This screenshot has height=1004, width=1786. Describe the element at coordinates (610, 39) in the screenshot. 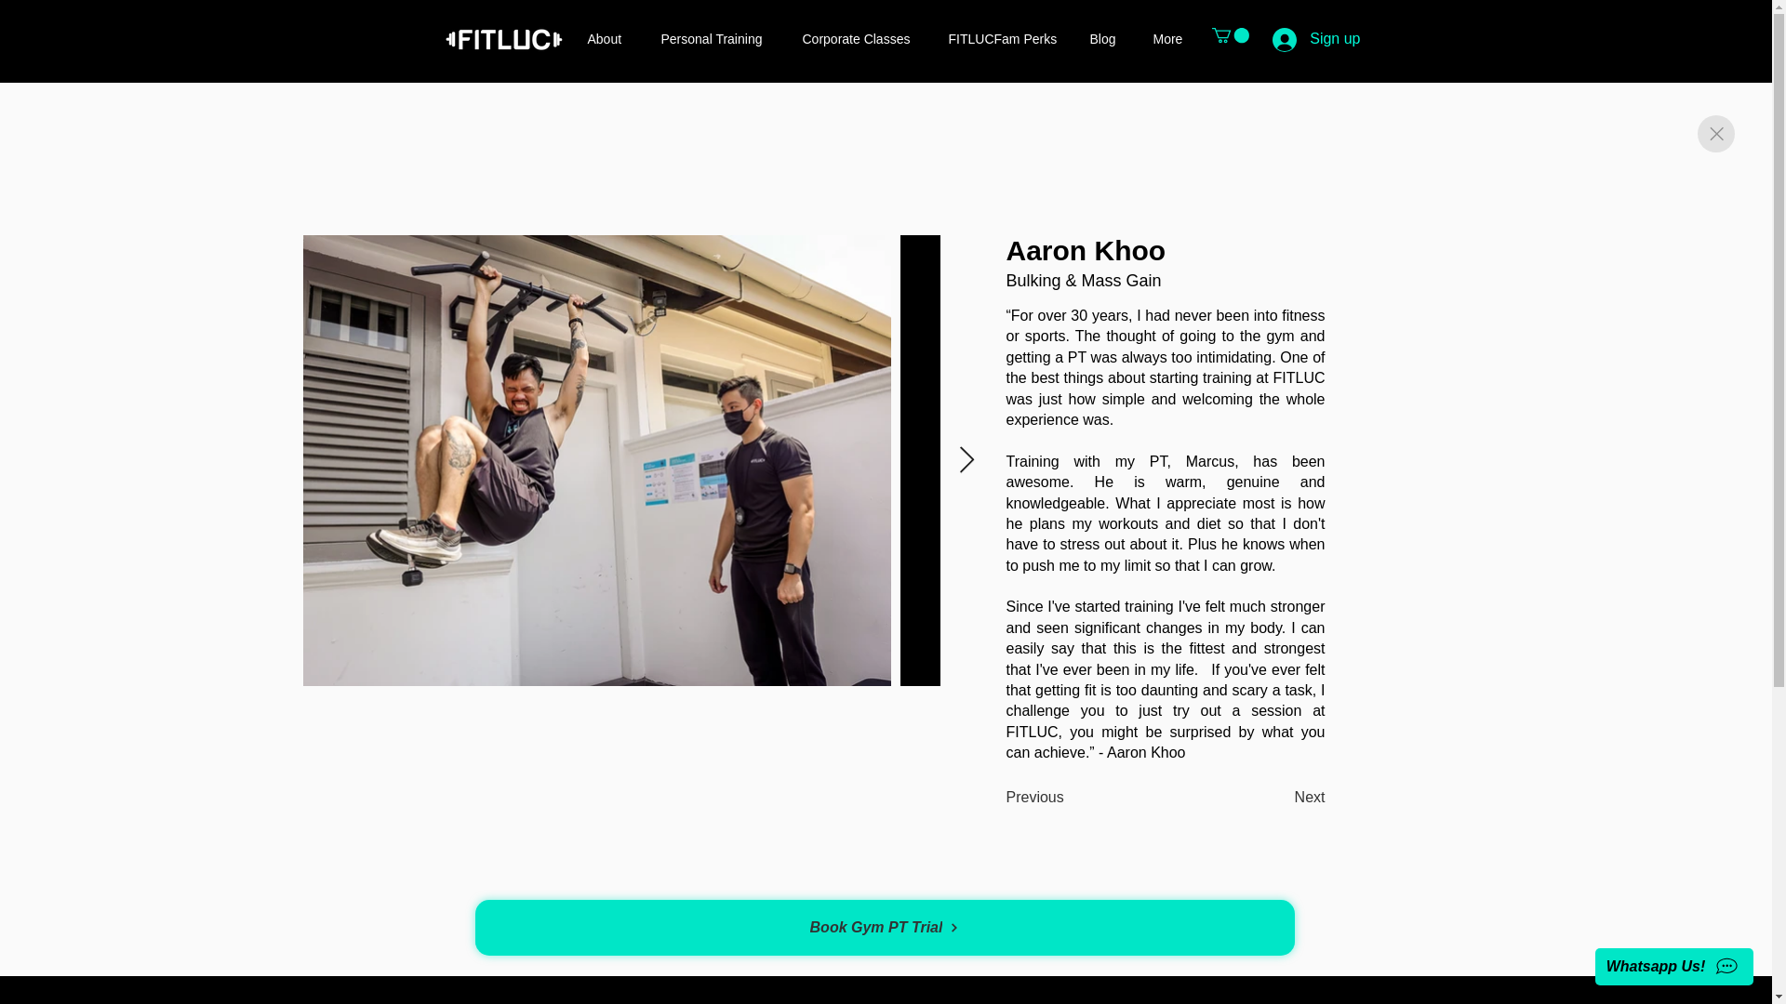

I see `About` at that location.